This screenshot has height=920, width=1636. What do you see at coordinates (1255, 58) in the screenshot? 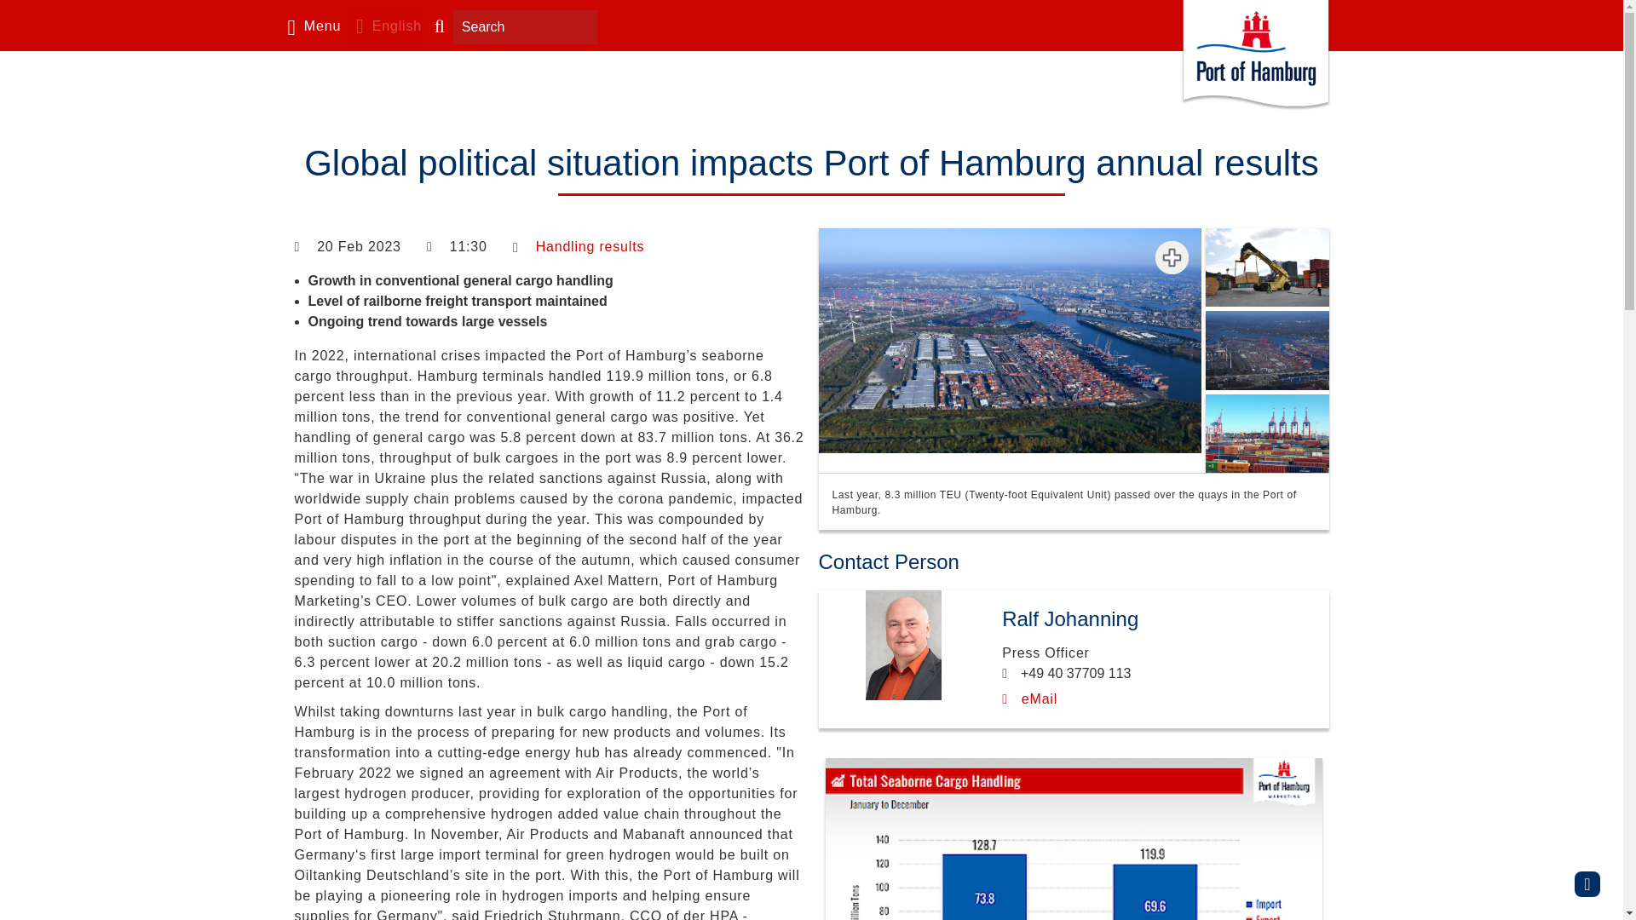
I see `Home` at bounding box center [1255, 58].